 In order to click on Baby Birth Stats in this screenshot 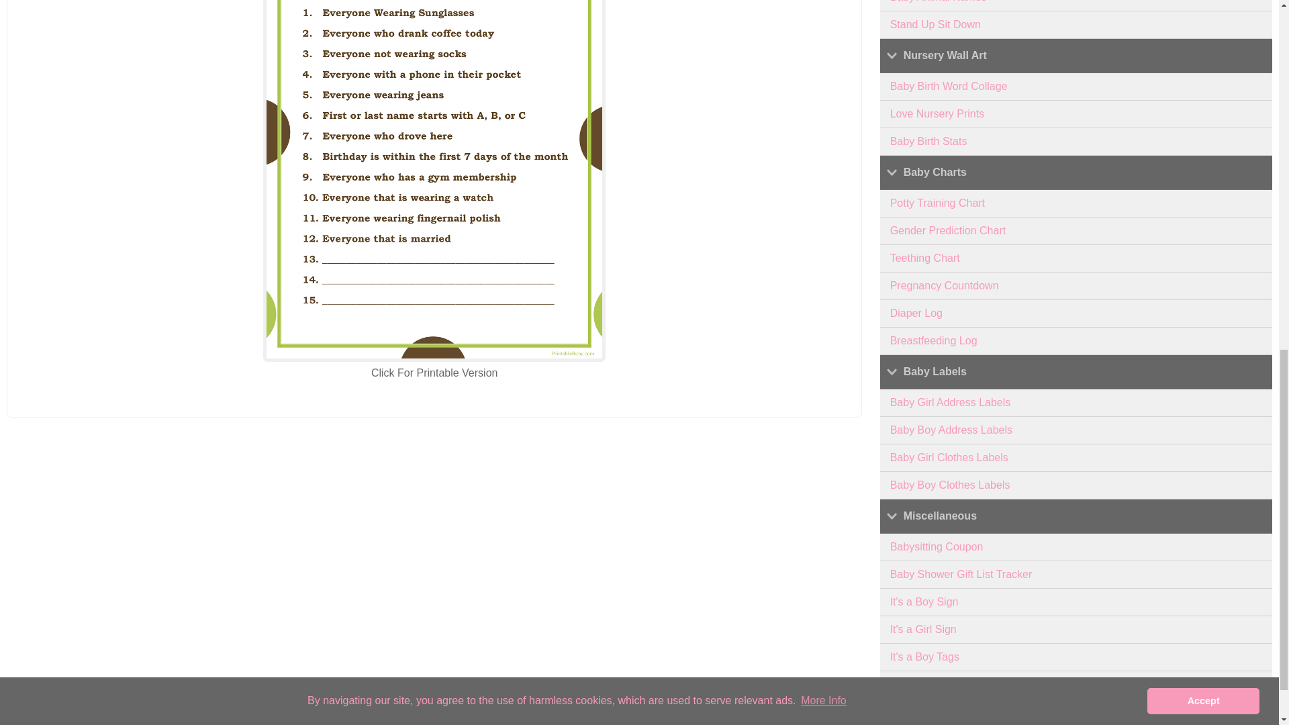, I will do `click(1076, 142)`.